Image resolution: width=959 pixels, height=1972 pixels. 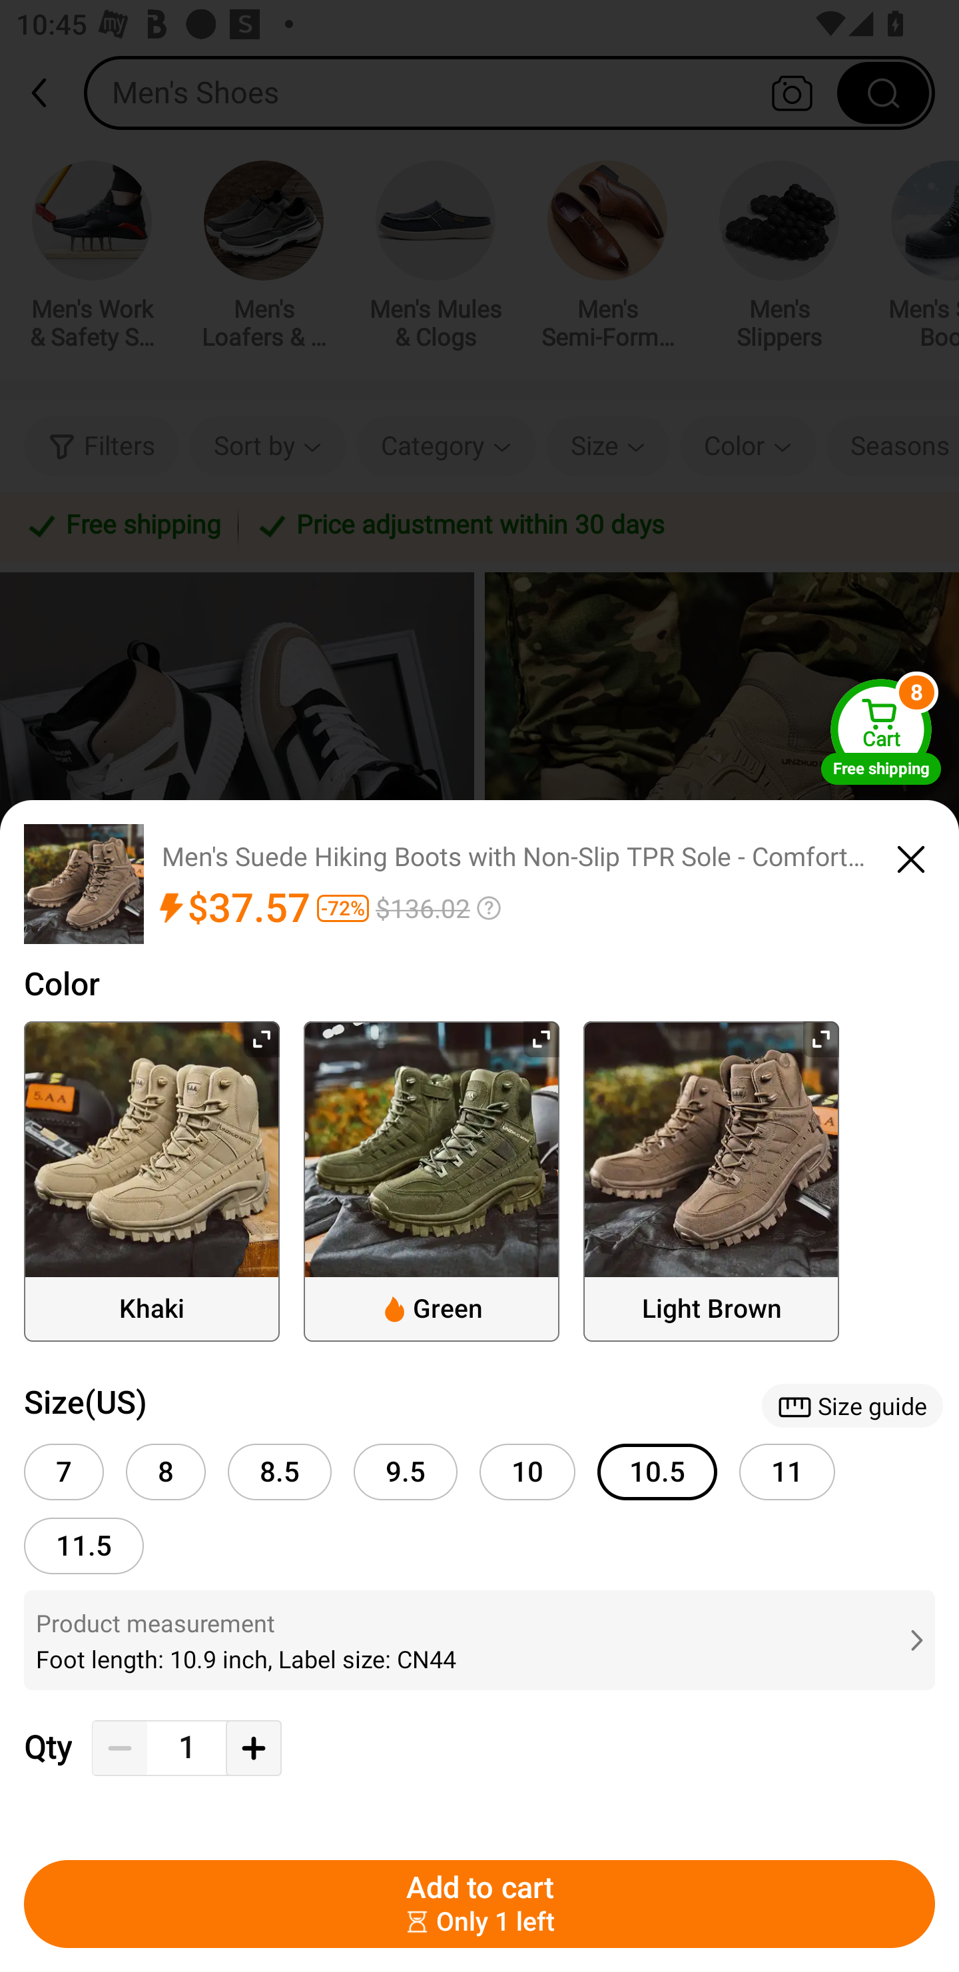 I want to click on 1, so click(x=186, y=1748).